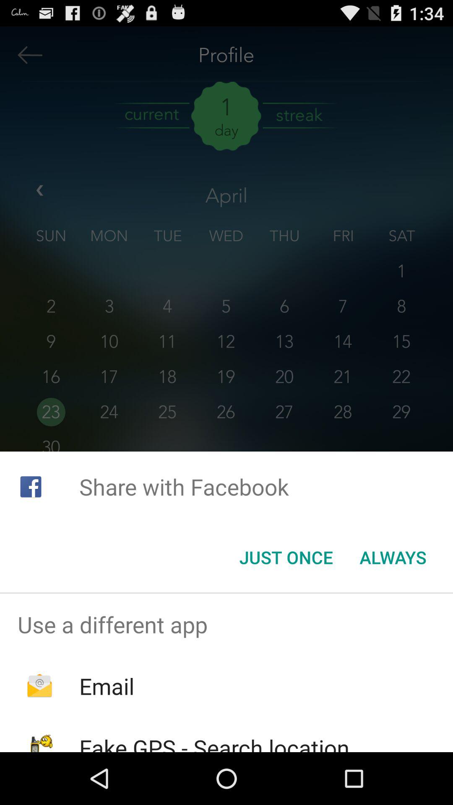 Image resolution: width=453 pixels, height=805 pixels. I want to click on turn off the icon above email item, so click(226, 624).